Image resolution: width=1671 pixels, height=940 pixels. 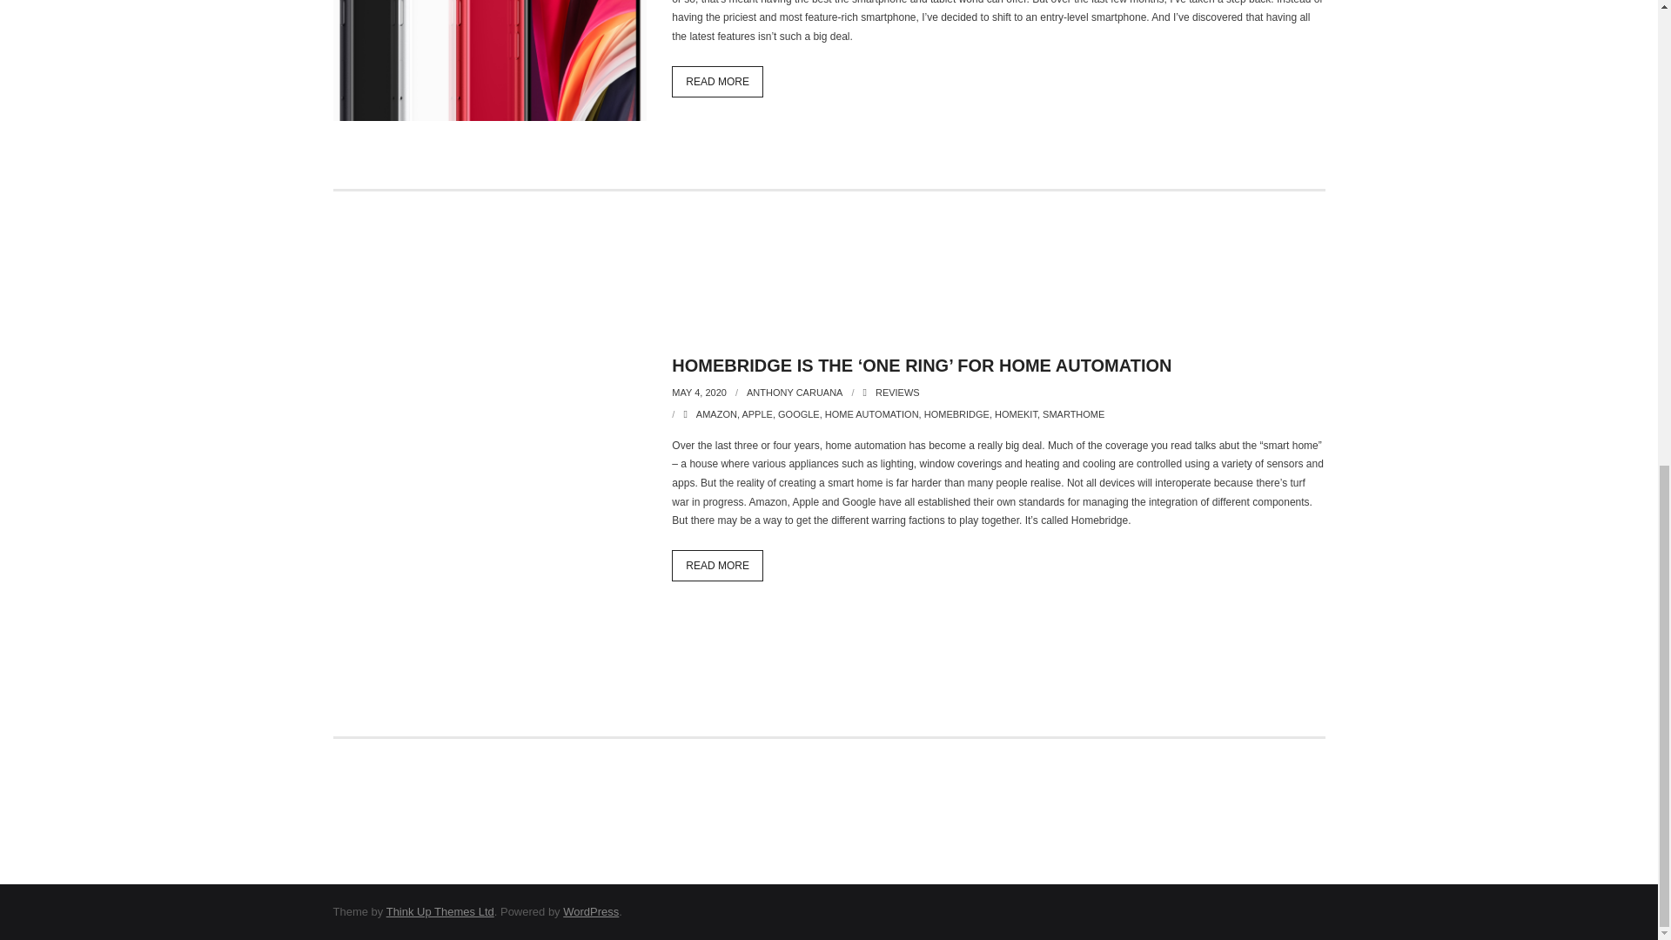 I want to click on MAY 4, 2020, so click(x=699, y=392).